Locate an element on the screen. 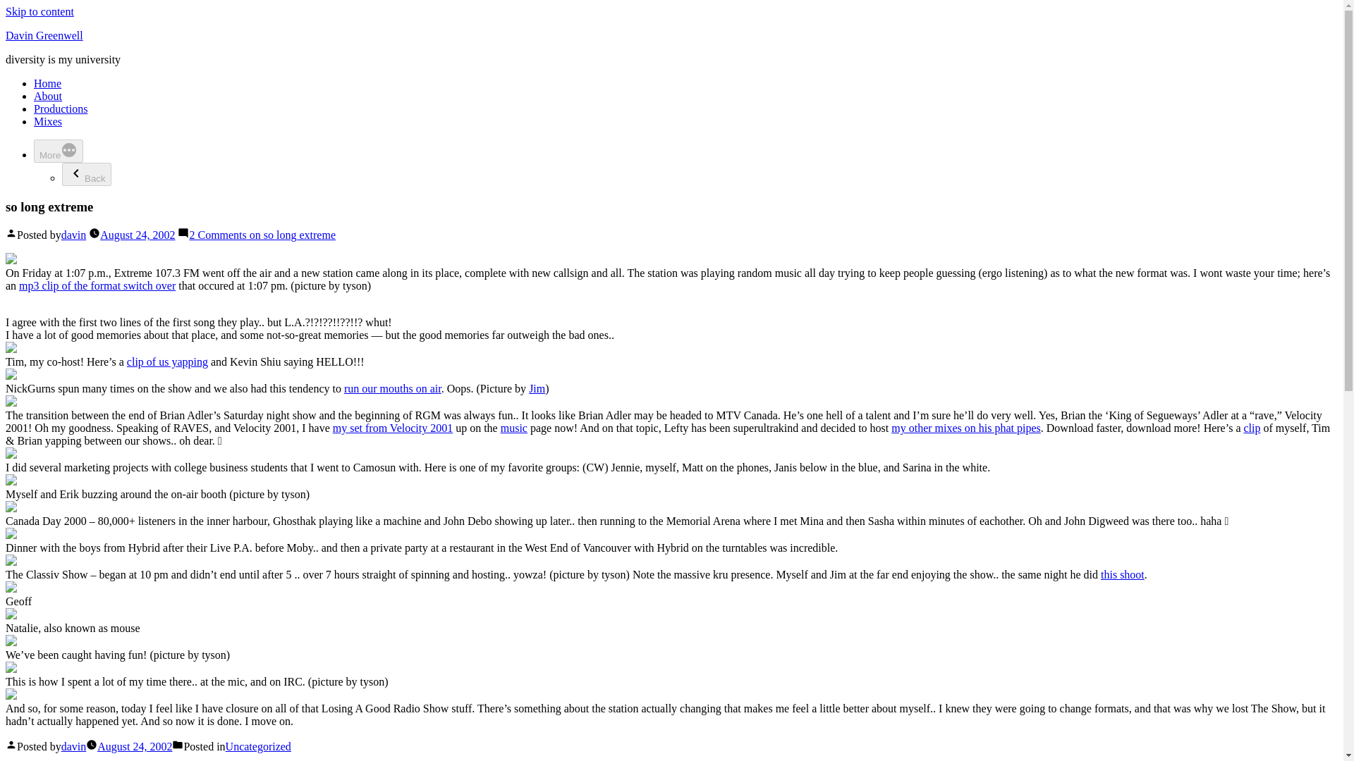 This screenshot has height=761, width=1354. Jim is located at coordinates (537, 389).